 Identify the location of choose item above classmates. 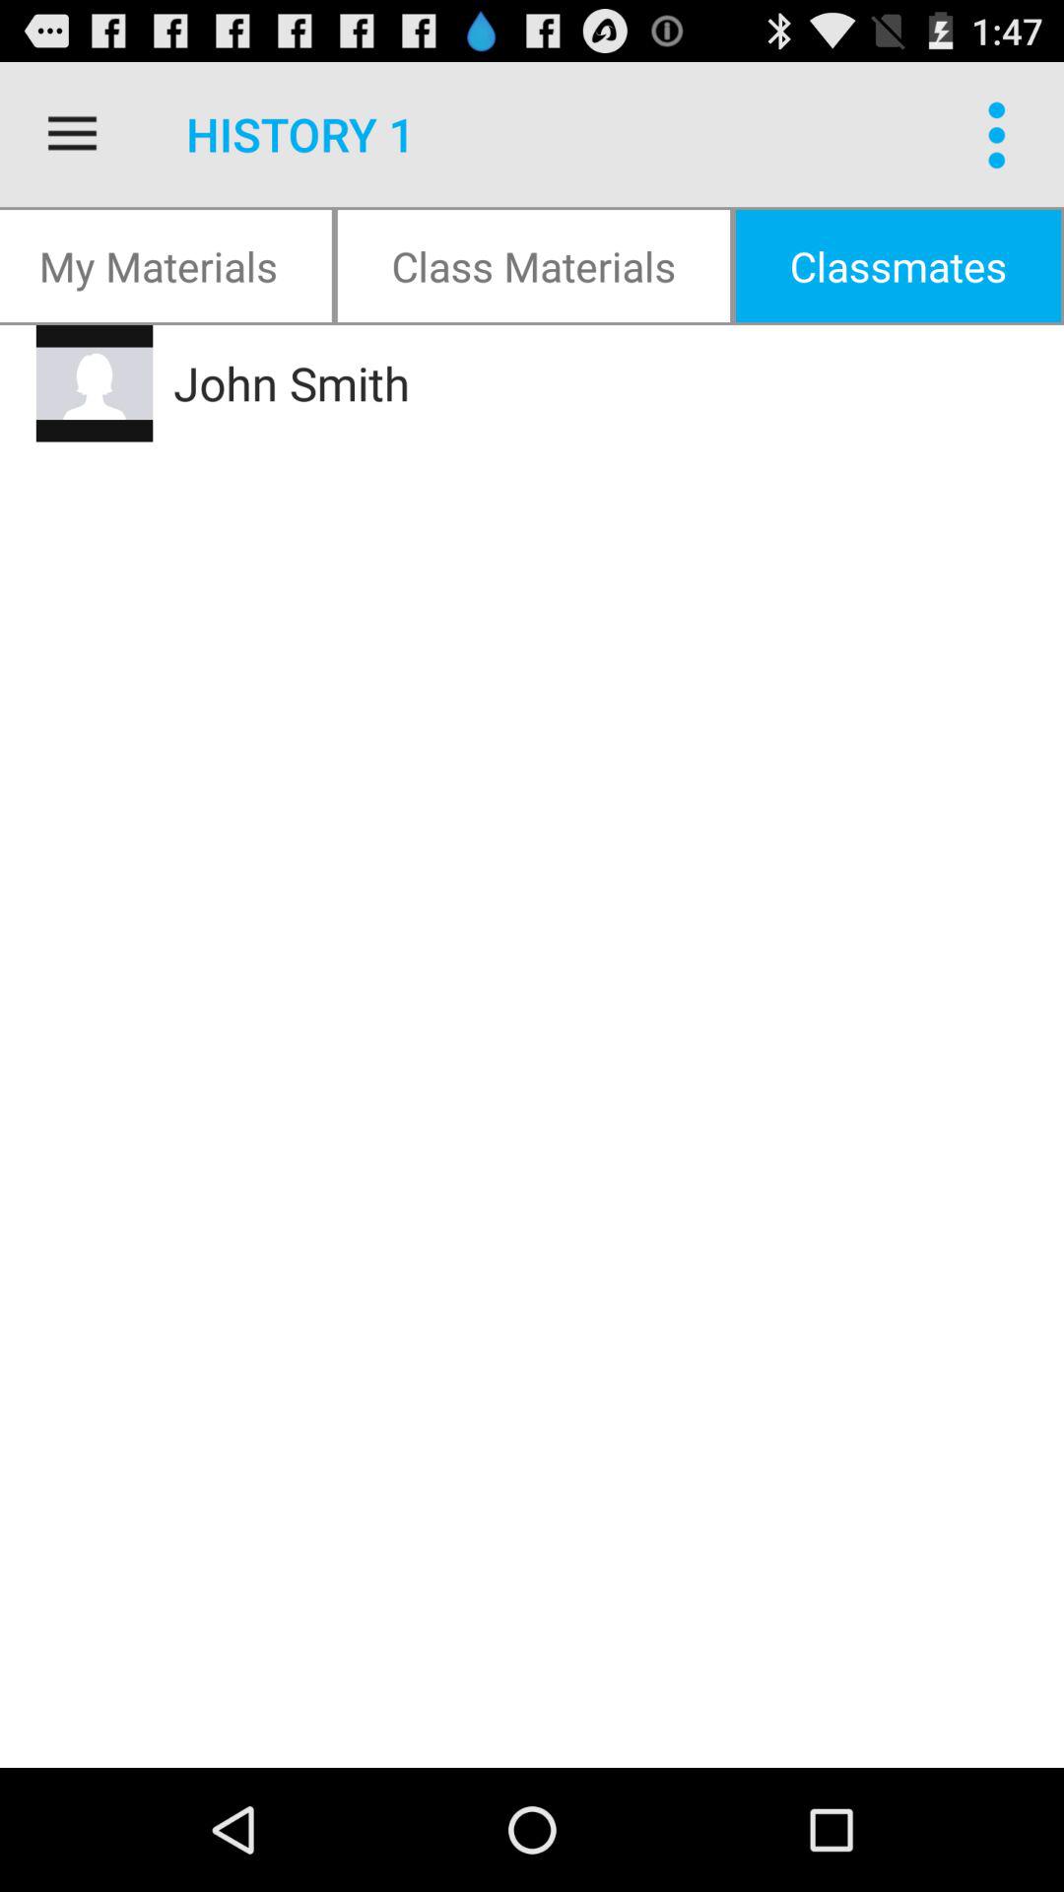
(1001, 134).